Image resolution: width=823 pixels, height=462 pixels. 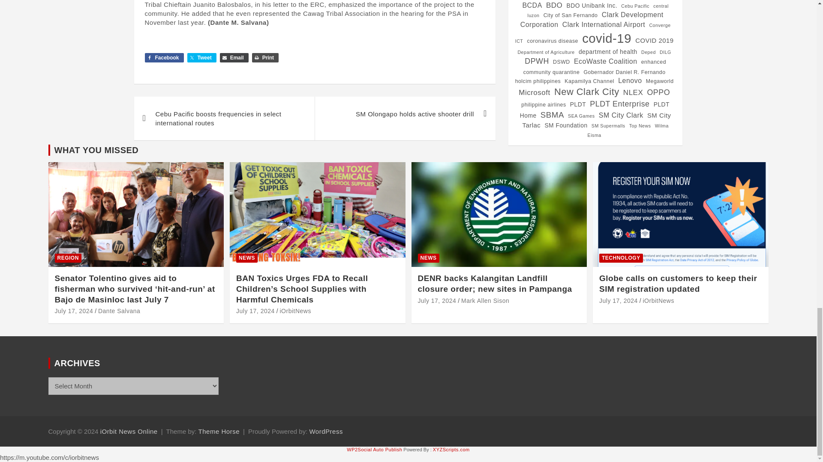 What do you see at coordinates (201, 57) in the screenshot?
I see `Share on Twitter` at bounding box center [201, 57].